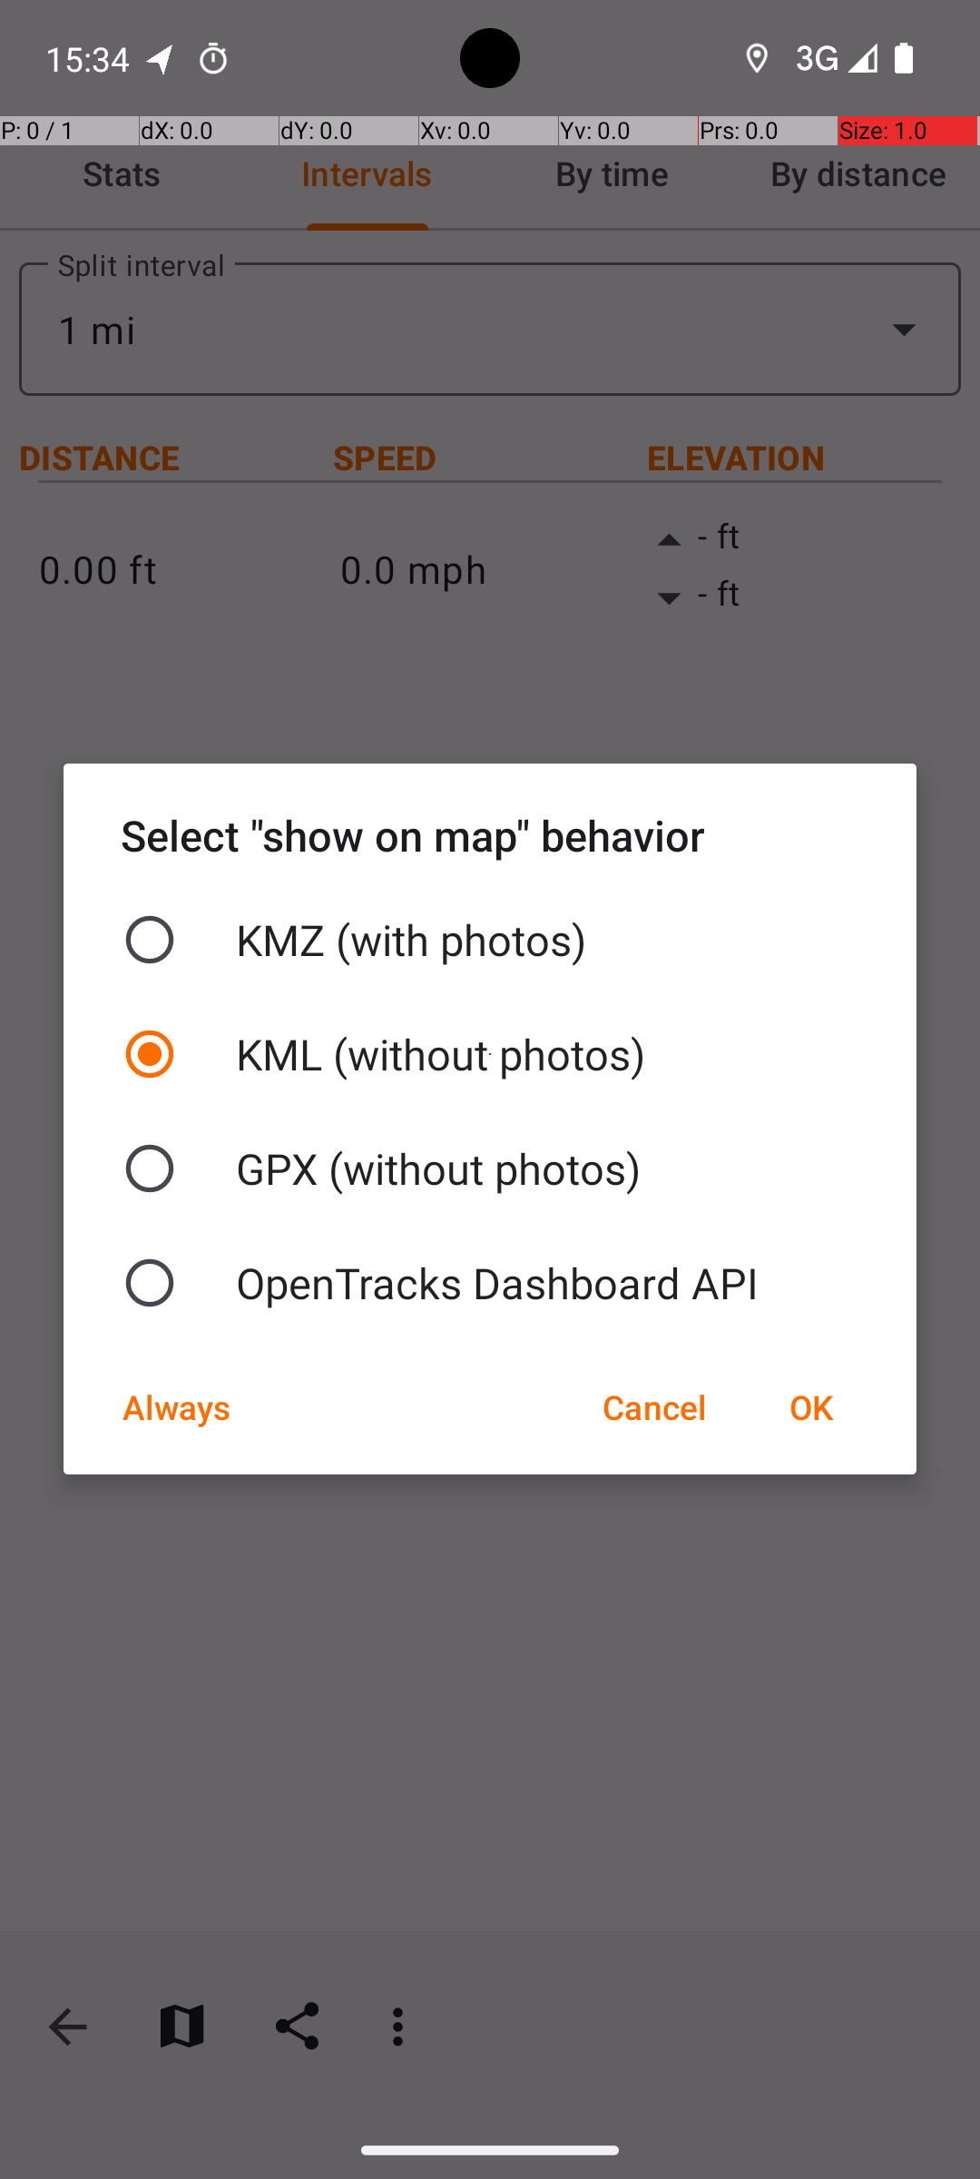 The image size is (980, 2179). Describe the element at coordinates (490, 1054) in the screenshot. I see `KML (without photos)` at that location.